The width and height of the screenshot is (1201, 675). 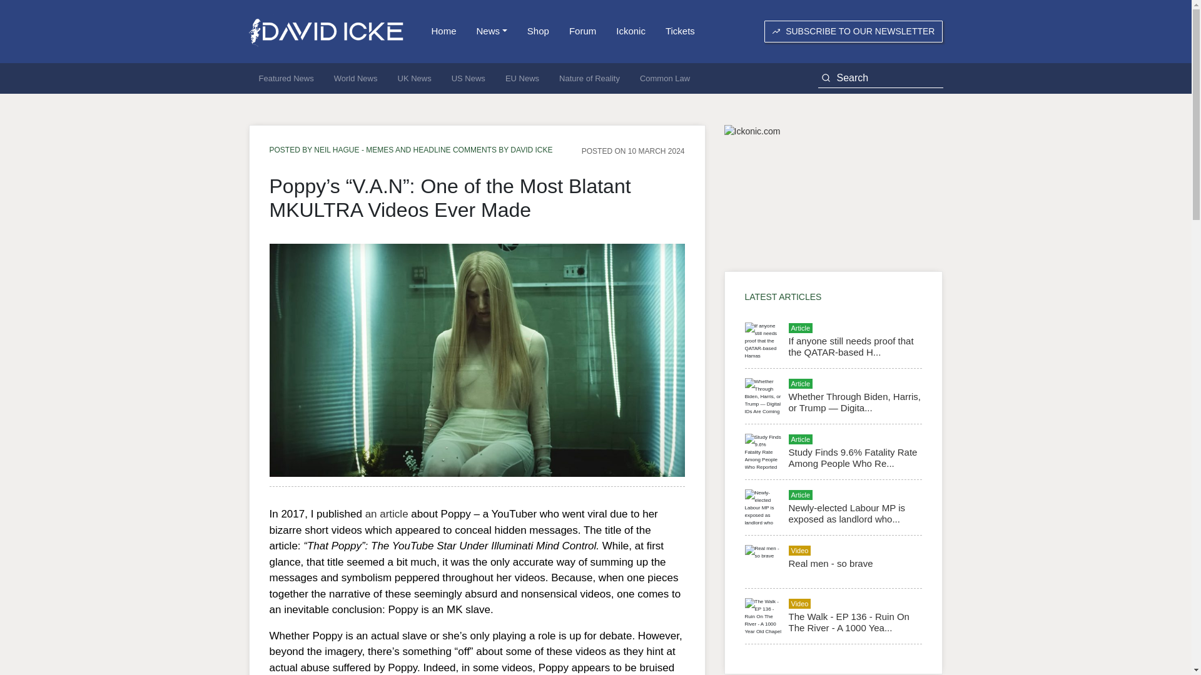 I want to click on Shop, so click(x=538, y=31).